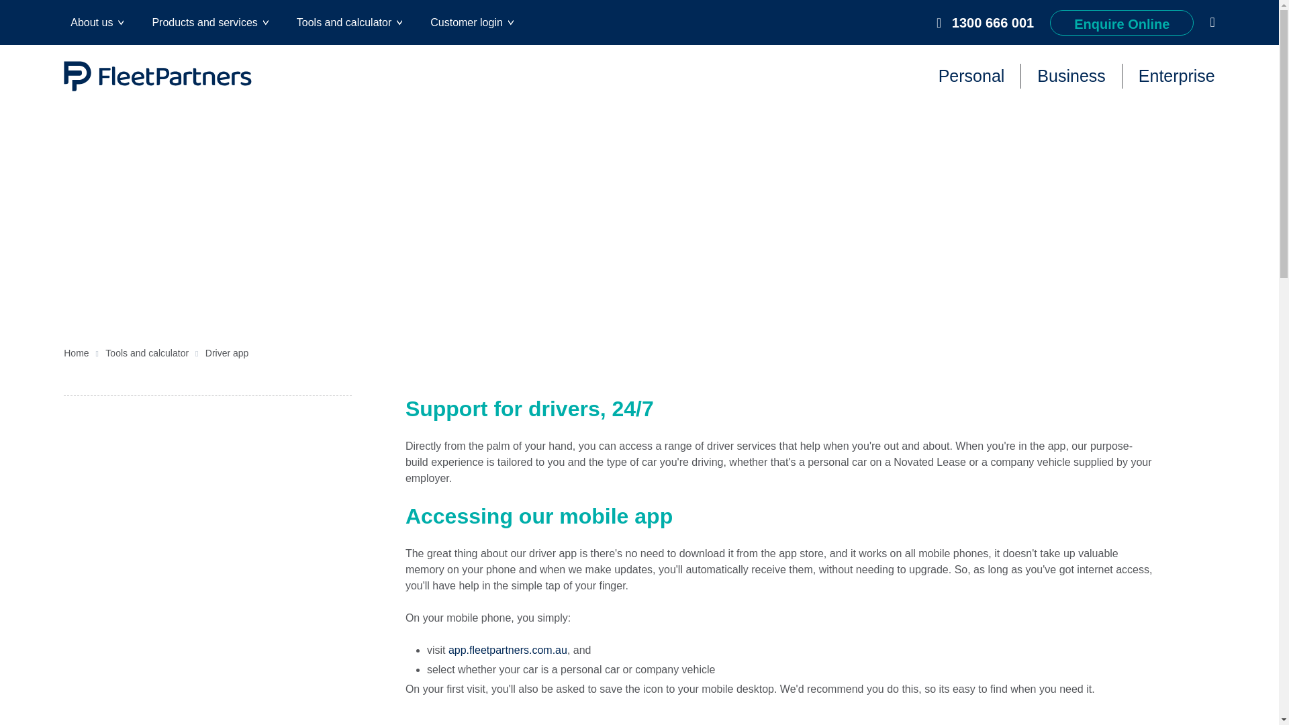  Describe the element at coordinates (97, 23) in the screenshot. I see `About us` at that location.